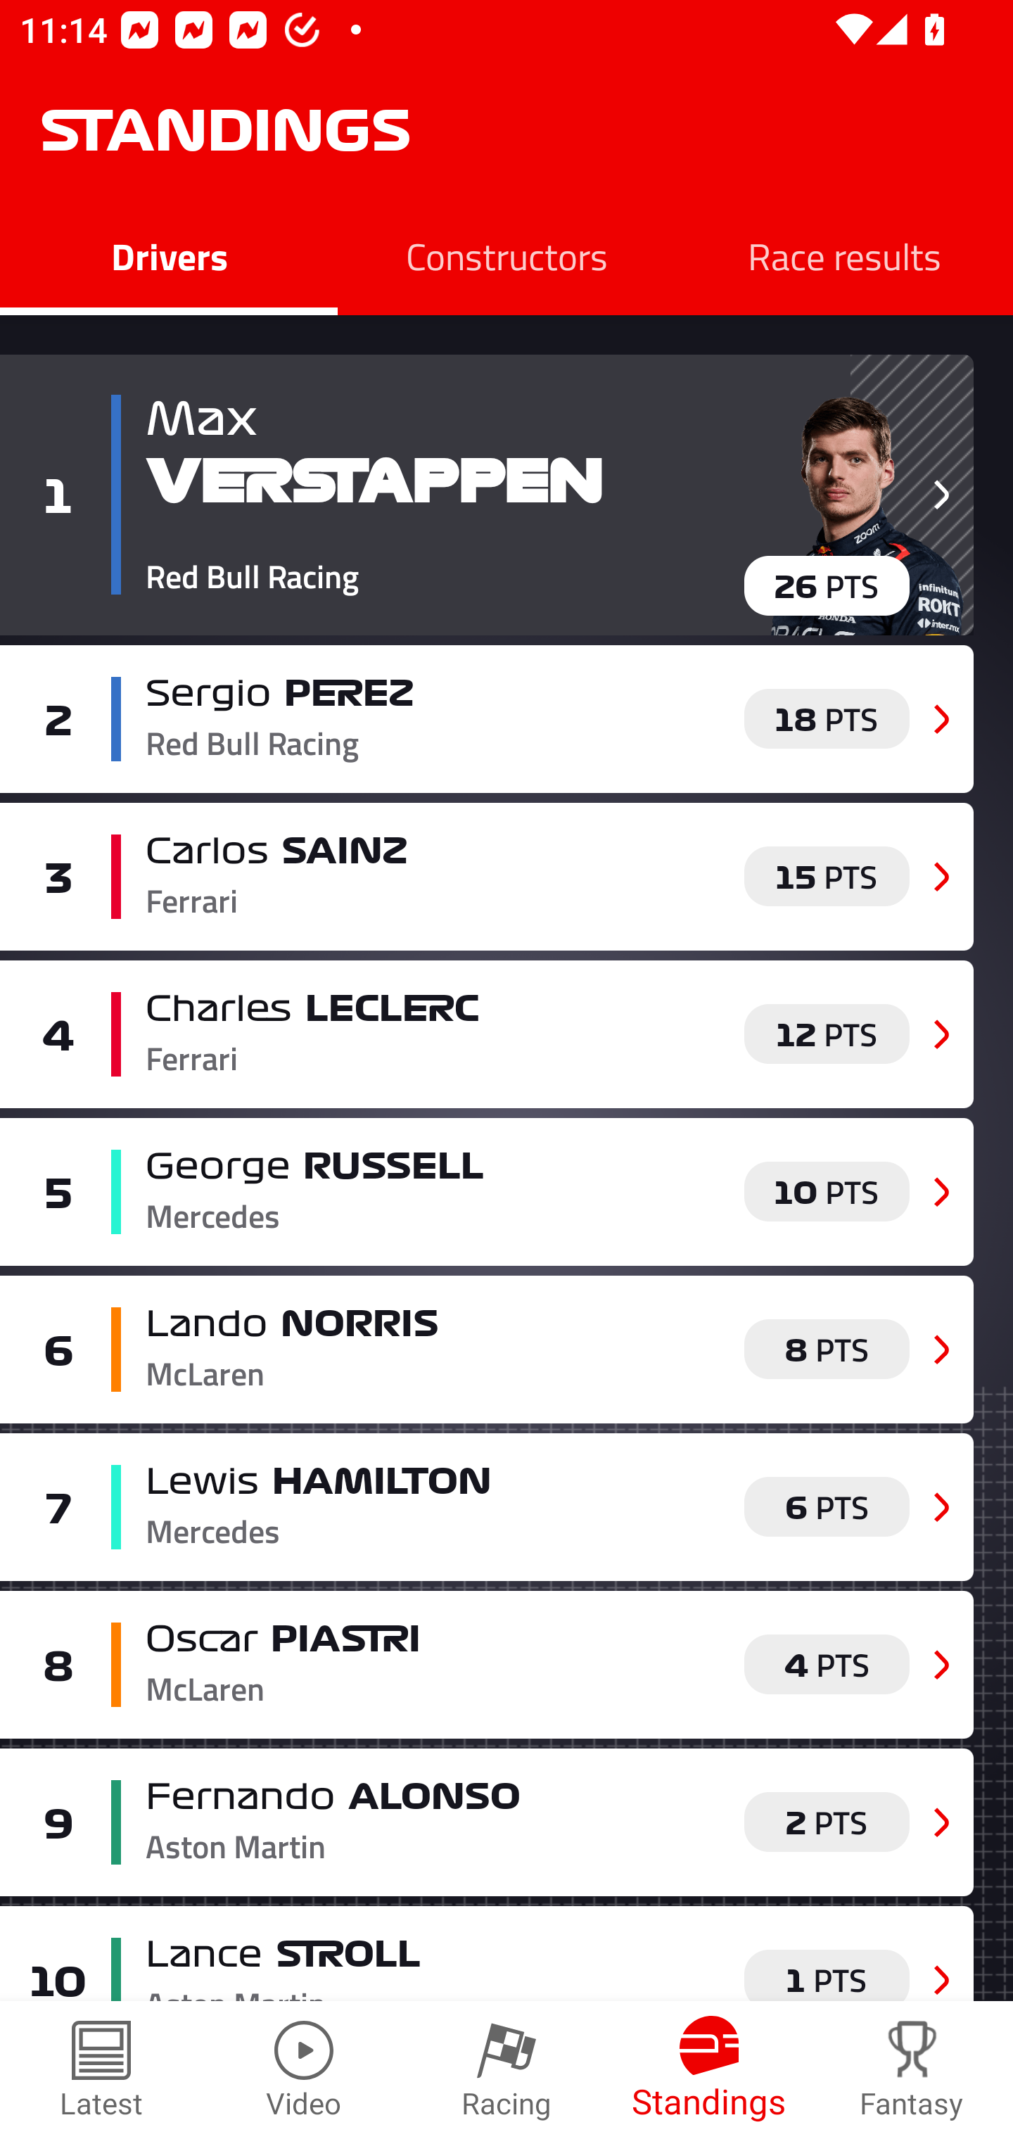  I want to click on Constructors, so click(507, 255).